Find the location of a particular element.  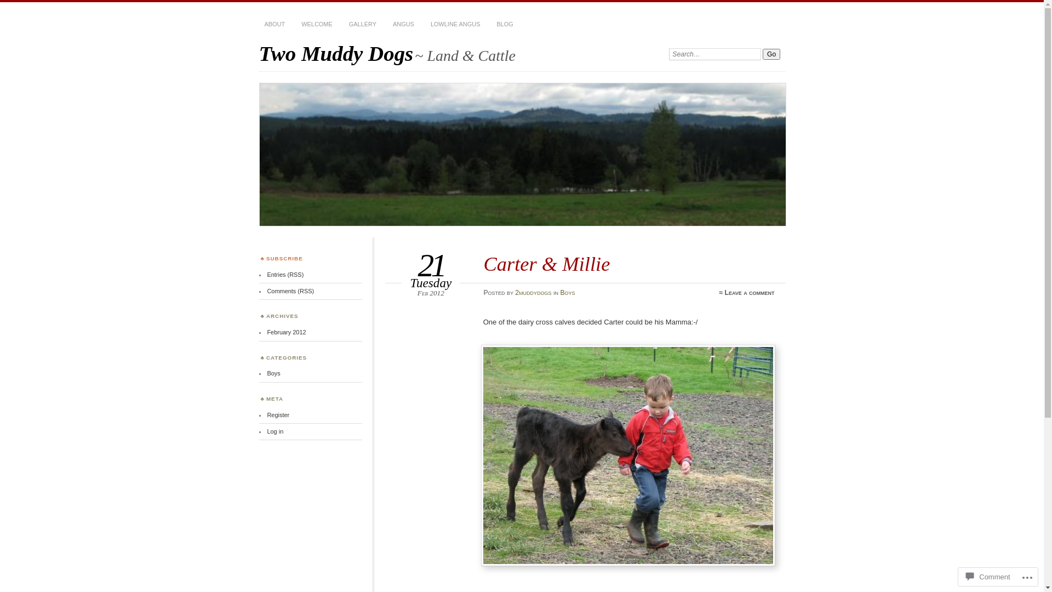

Entries (RSS) is located at coordinates (285, 274).